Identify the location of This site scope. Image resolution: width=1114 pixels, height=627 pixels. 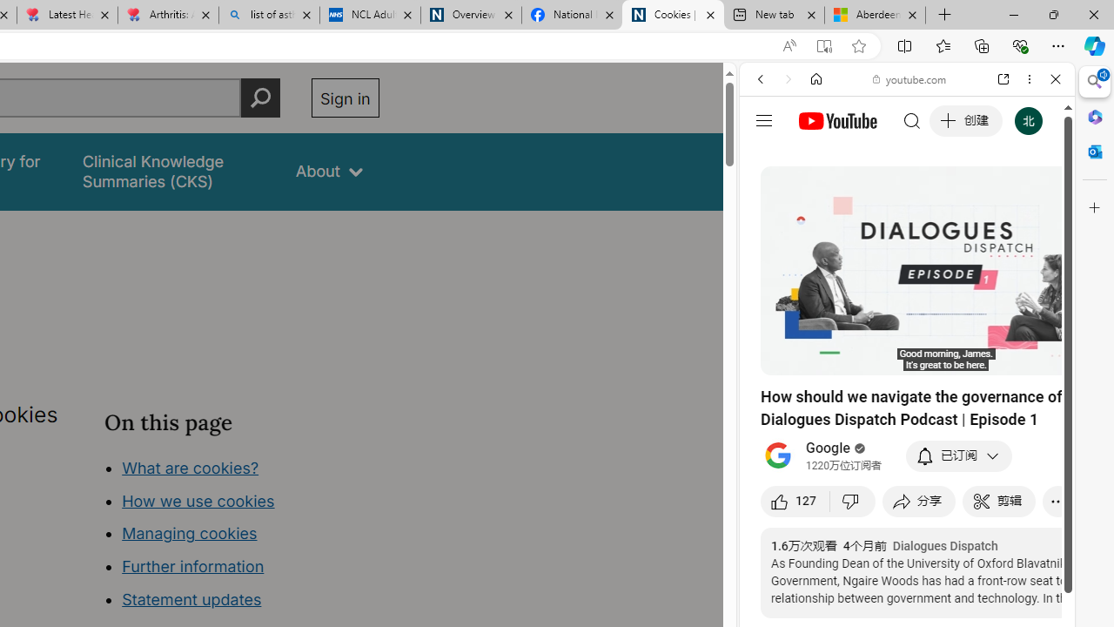
(815, 157).